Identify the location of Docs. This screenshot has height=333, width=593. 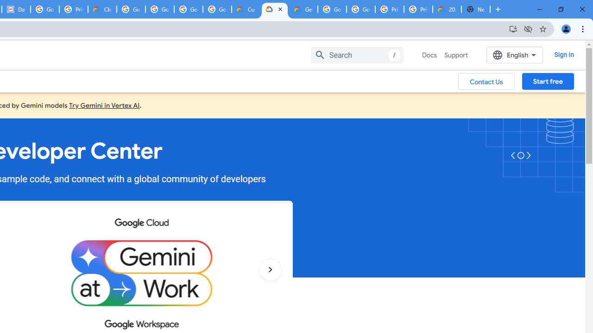
(429, 55).